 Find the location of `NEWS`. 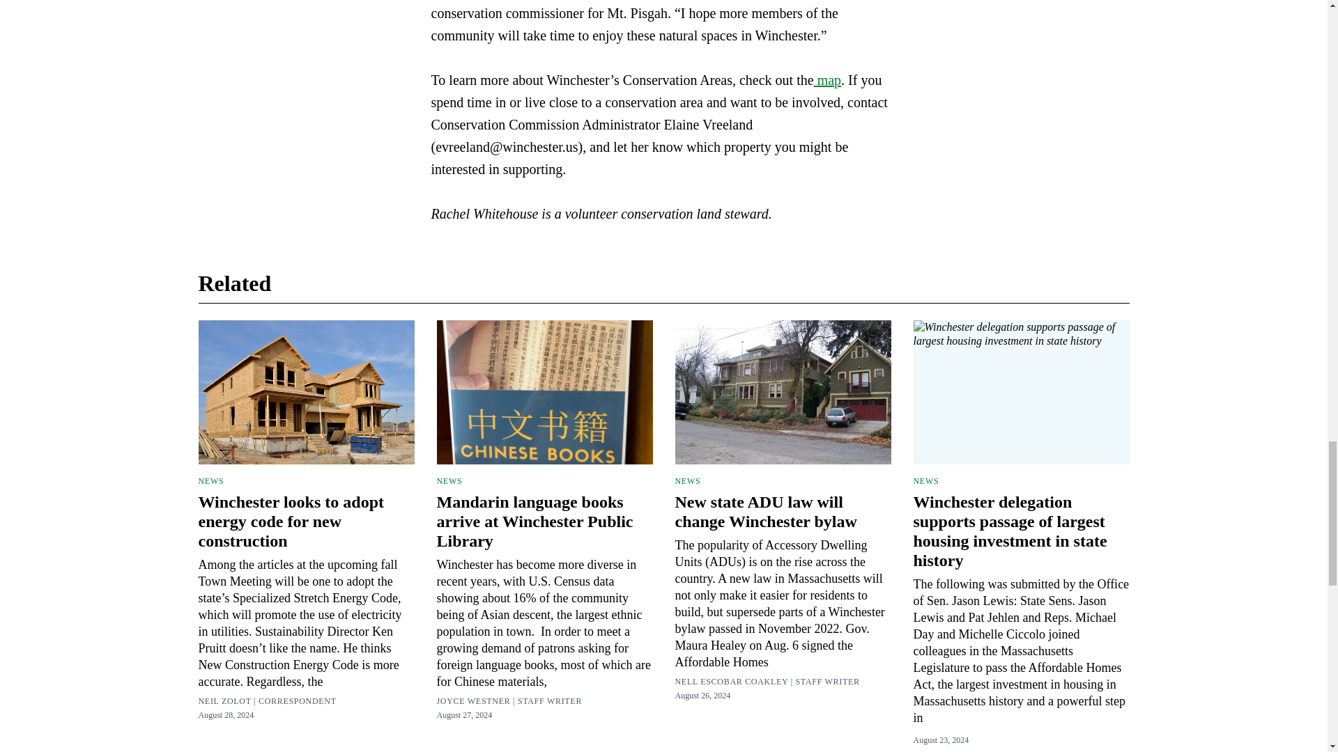

NEWS is located at coordinates (210, 480).